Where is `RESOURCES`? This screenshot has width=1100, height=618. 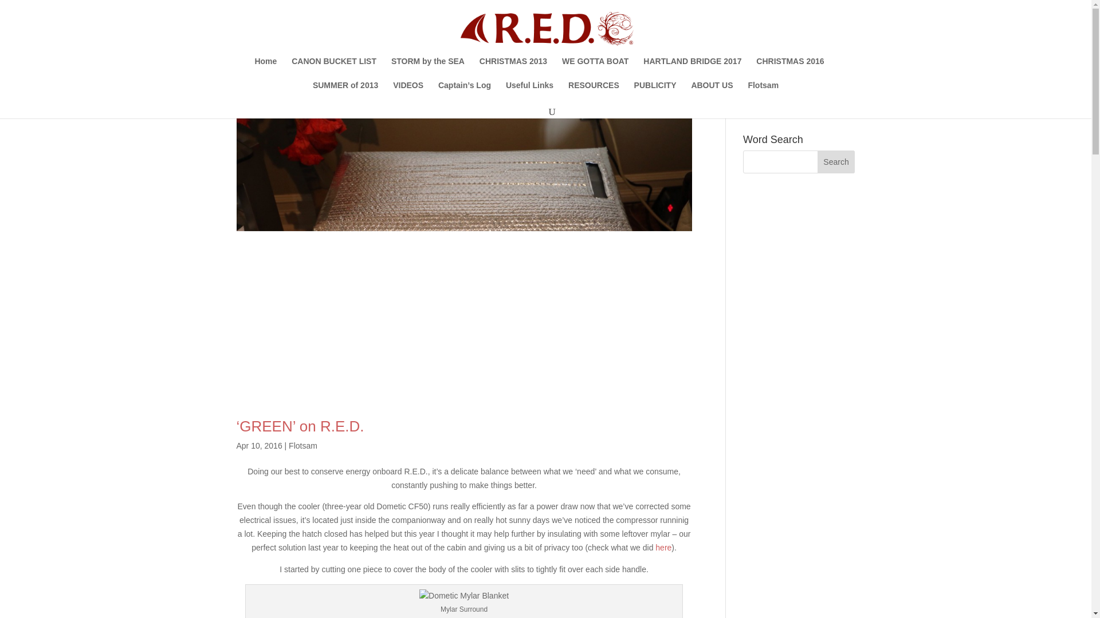
RESOURCES is located at coordinates (594, 93).